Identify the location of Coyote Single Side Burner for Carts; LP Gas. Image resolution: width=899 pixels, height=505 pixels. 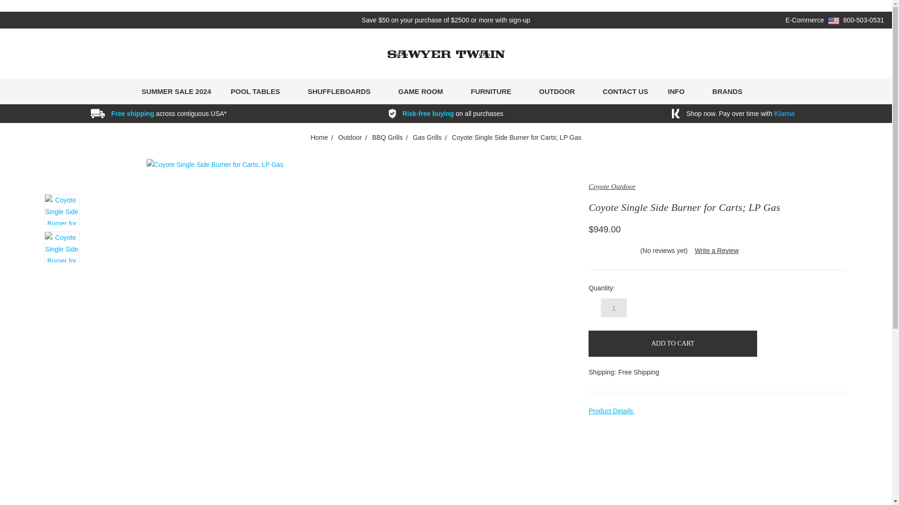
(62, 209).